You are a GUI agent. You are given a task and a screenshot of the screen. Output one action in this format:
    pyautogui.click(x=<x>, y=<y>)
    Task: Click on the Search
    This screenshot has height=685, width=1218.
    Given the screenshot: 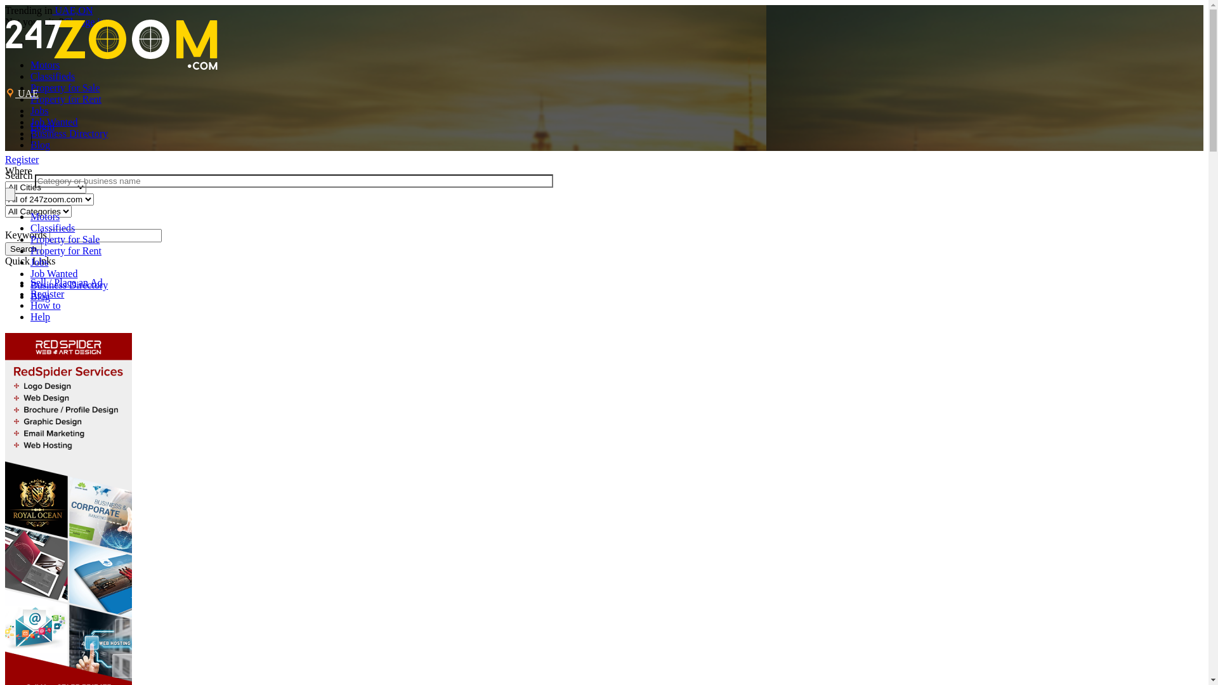 What is the action you would take?
    pyautogui.click(x=23, y=249)
    